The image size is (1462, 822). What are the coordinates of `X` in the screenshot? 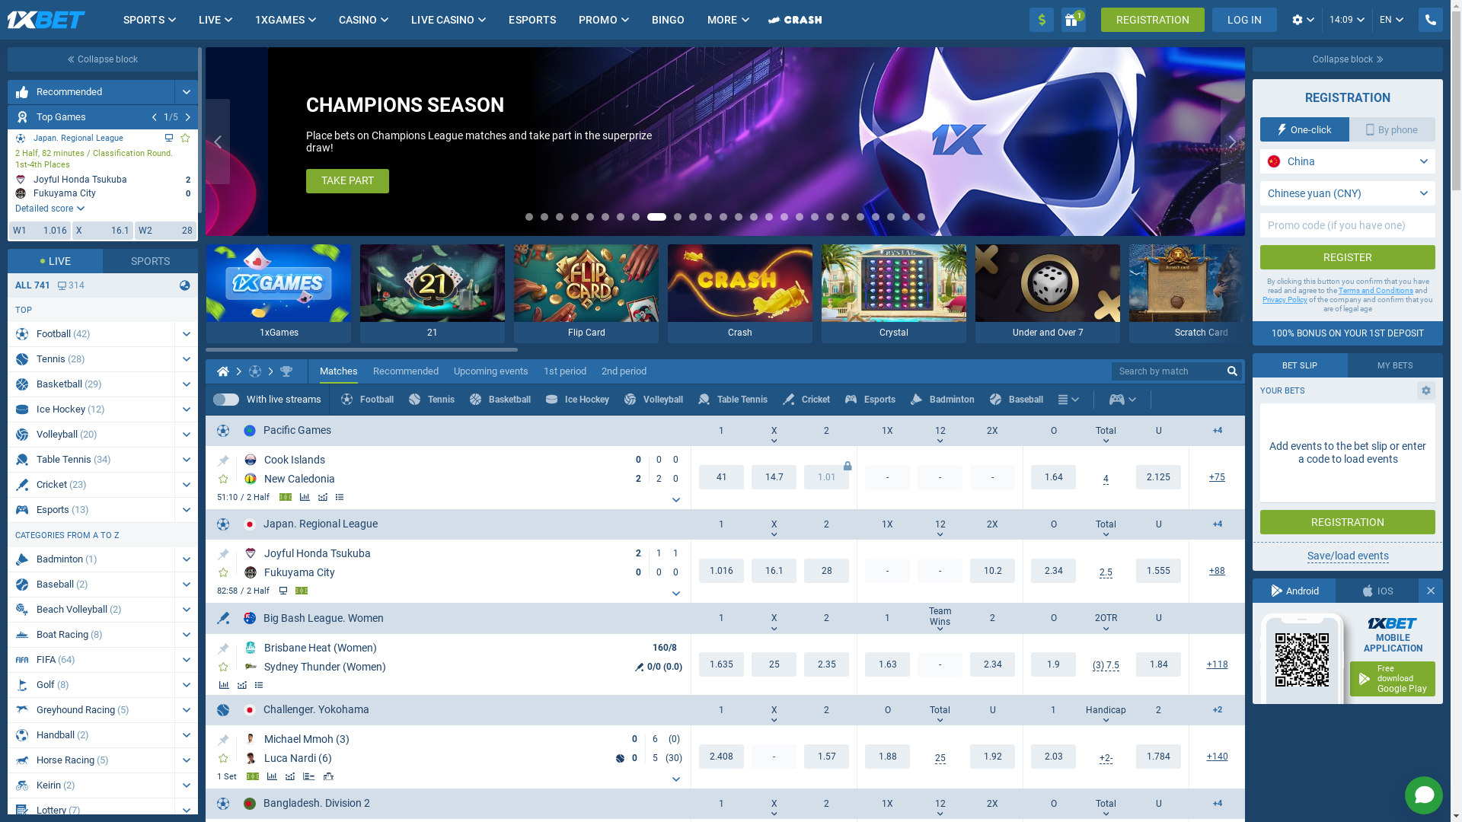 It's located at (774, 524).